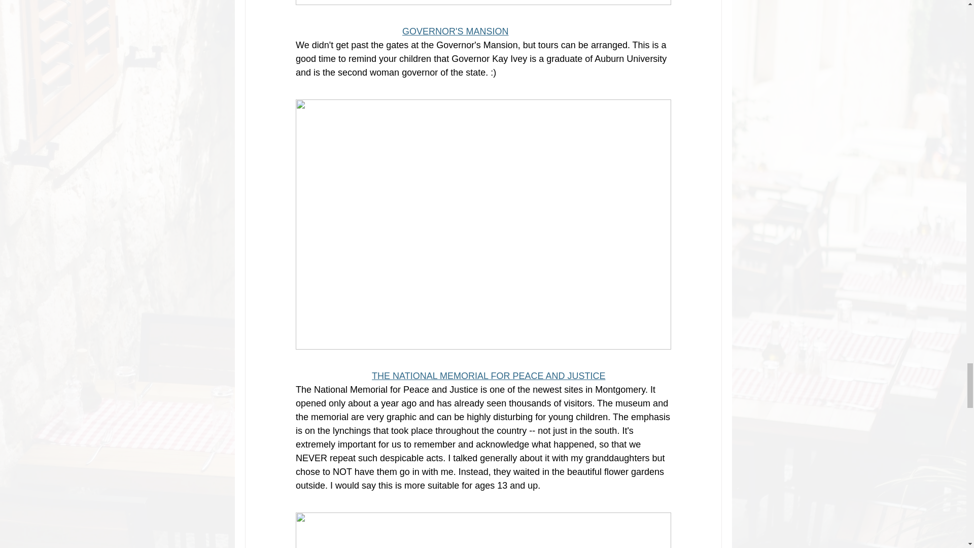 This screenshot has width=974, height=548. I want to click on THE NATIONAL MEMORIAL FOR PEACE AND JUSTICE, so click(488, 375).